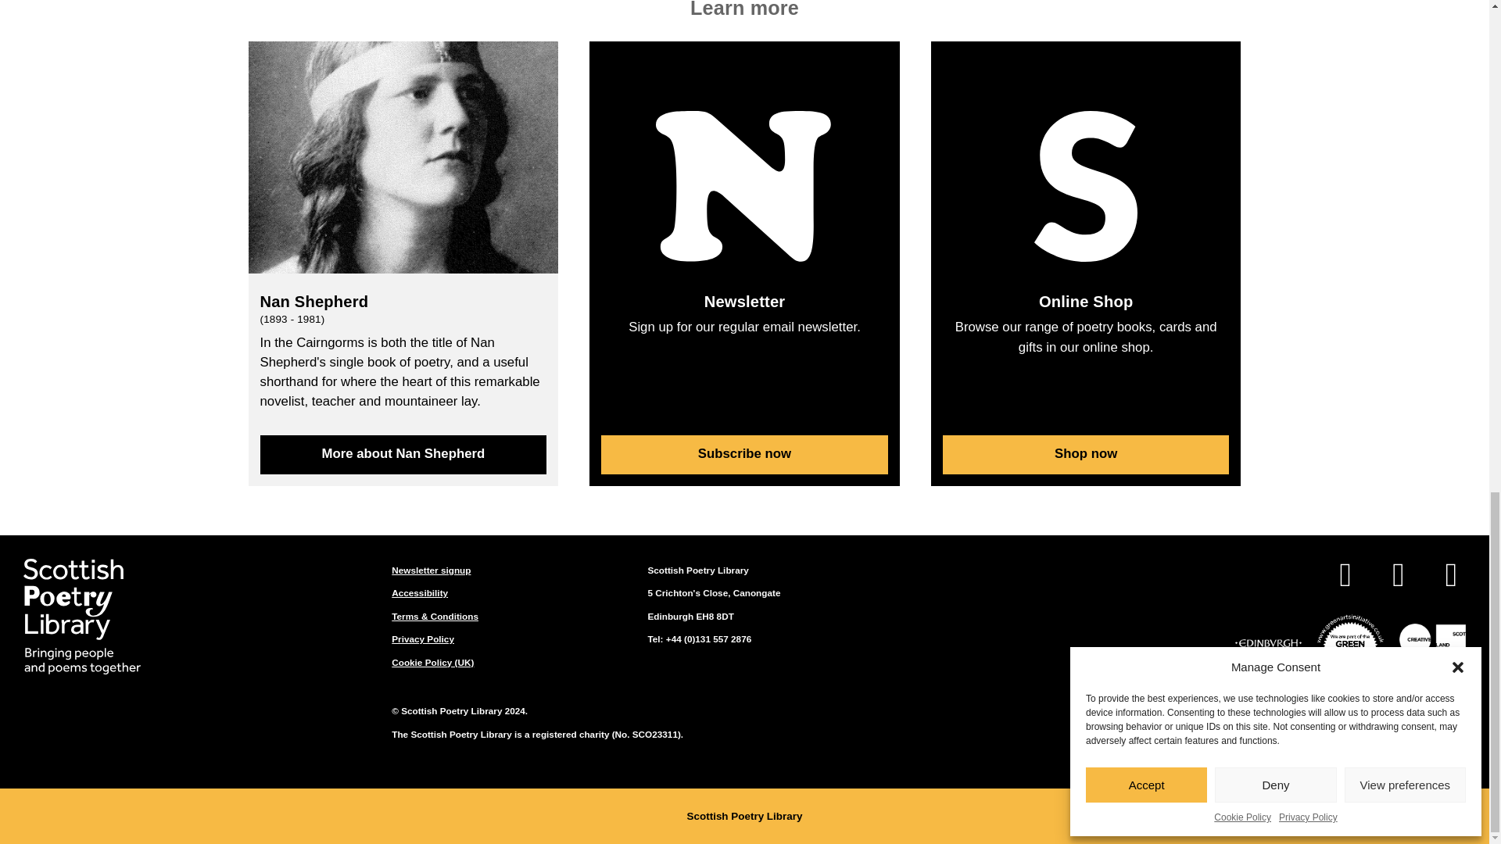 This screenshot has width=1501, height=844. What do you see at coordinates (82, 616) in the screenshot?
I see `Scottish Poetry Library logo` at bounding box center [82, 616].